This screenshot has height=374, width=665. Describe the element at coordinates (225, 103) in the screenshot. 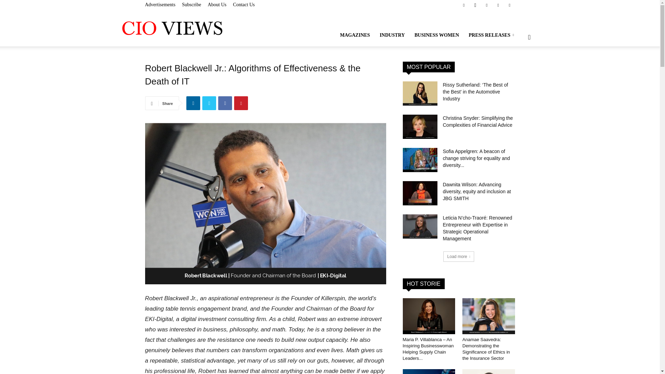

I see `Facebook` at that location.